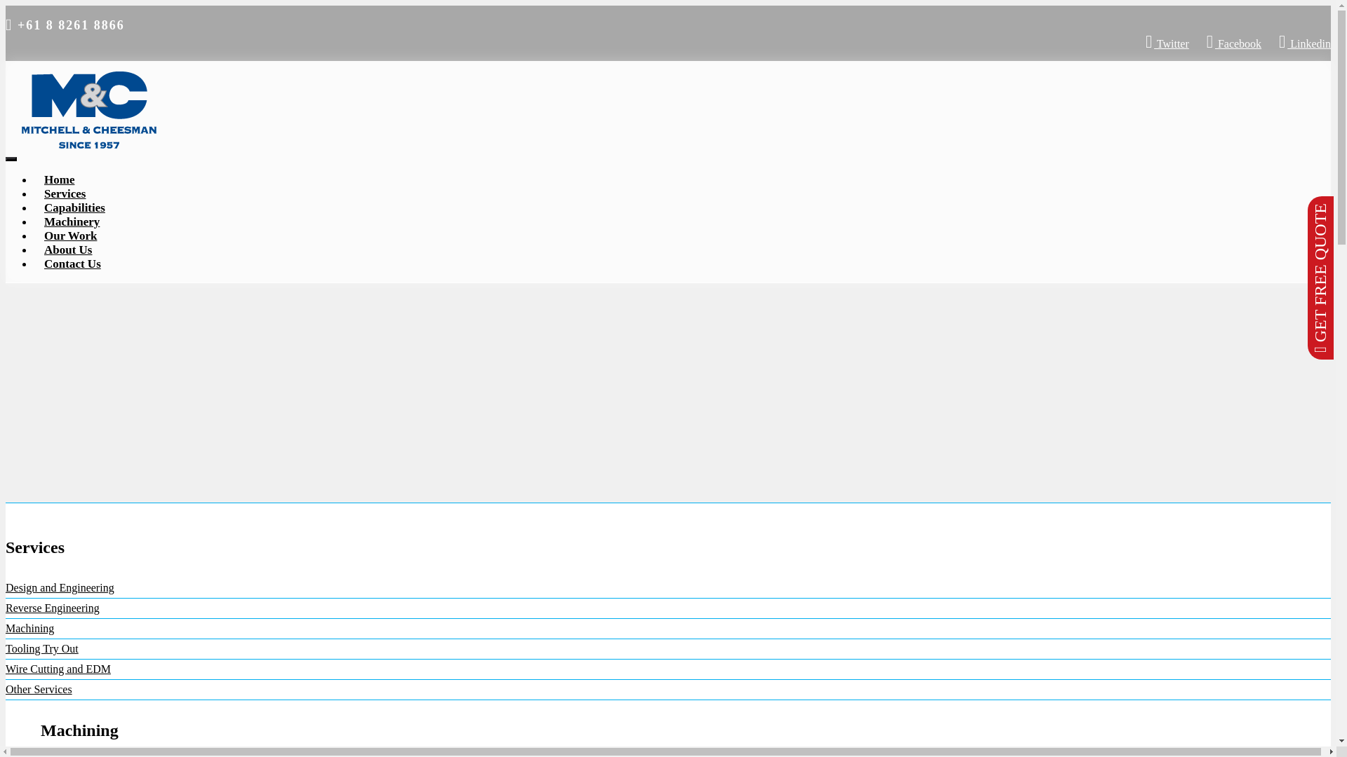  I want to click on Facebook, so click(1234, 43).